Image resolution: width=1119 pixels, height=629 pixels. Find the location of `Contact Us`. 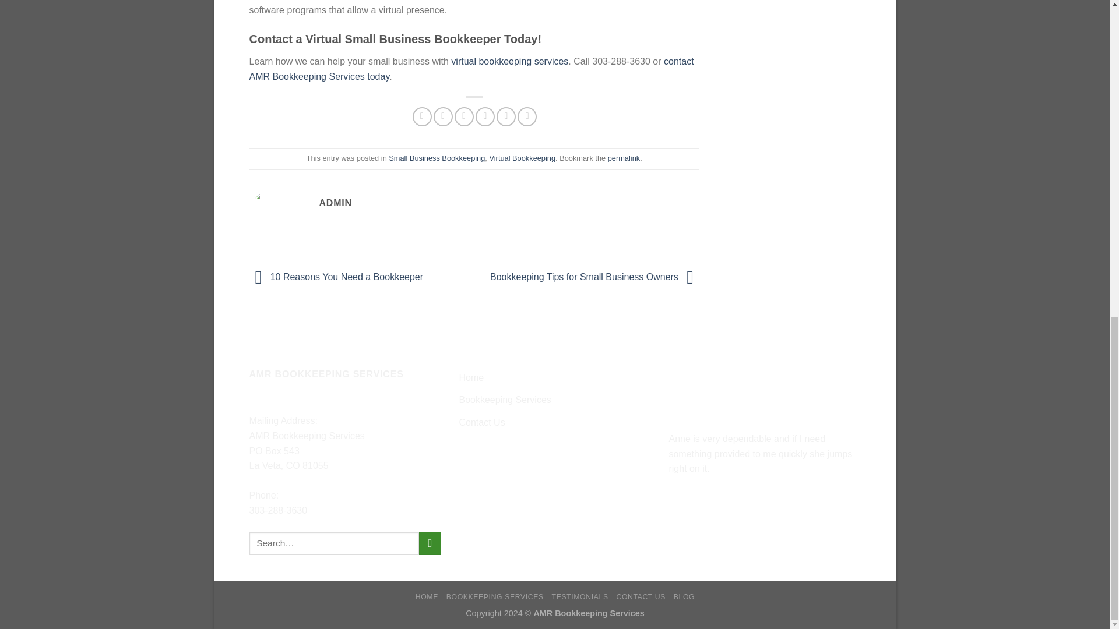

Contact Us is located at coordinates (481, 423).